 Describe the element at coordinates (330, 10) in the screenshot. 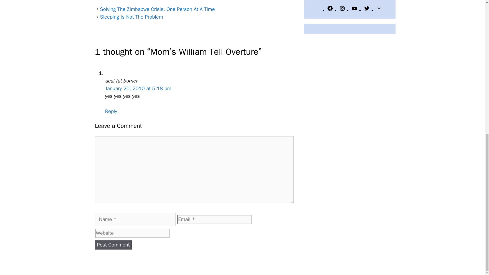

I see `Facebook` at that location.